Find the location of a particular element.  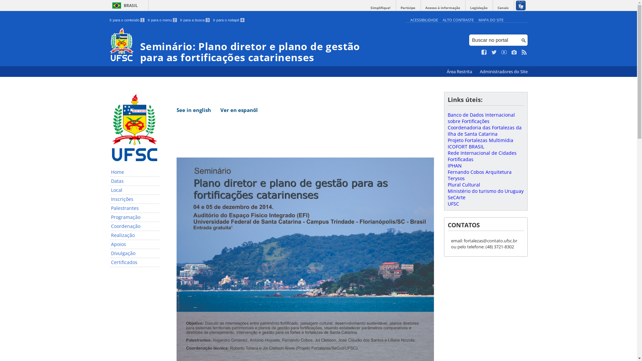

ALTO CONTRASTE is located at coordinates (458, 20).